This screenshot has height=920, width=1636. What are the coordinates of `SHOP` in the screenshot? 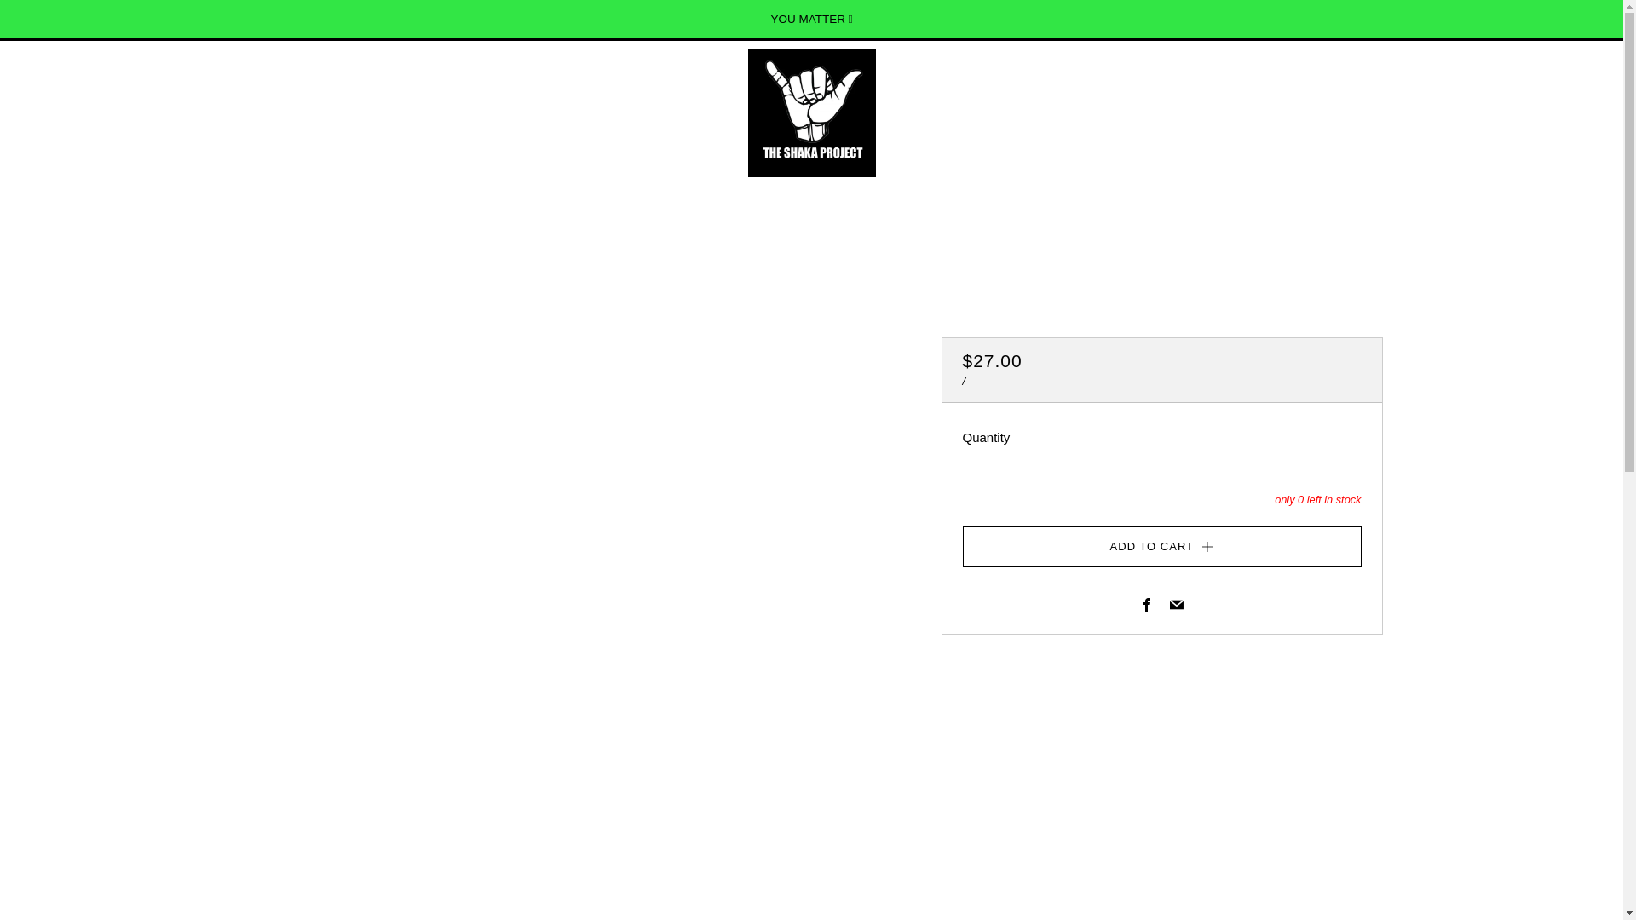 It's located at (912, 198).